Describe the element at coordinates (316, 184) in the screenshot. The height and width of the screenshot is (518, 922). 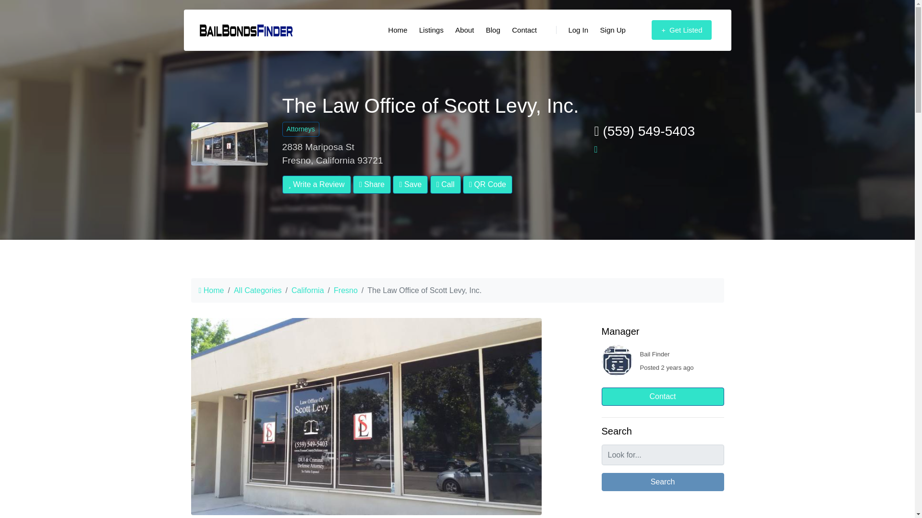
I see `Write a Review` at that location.